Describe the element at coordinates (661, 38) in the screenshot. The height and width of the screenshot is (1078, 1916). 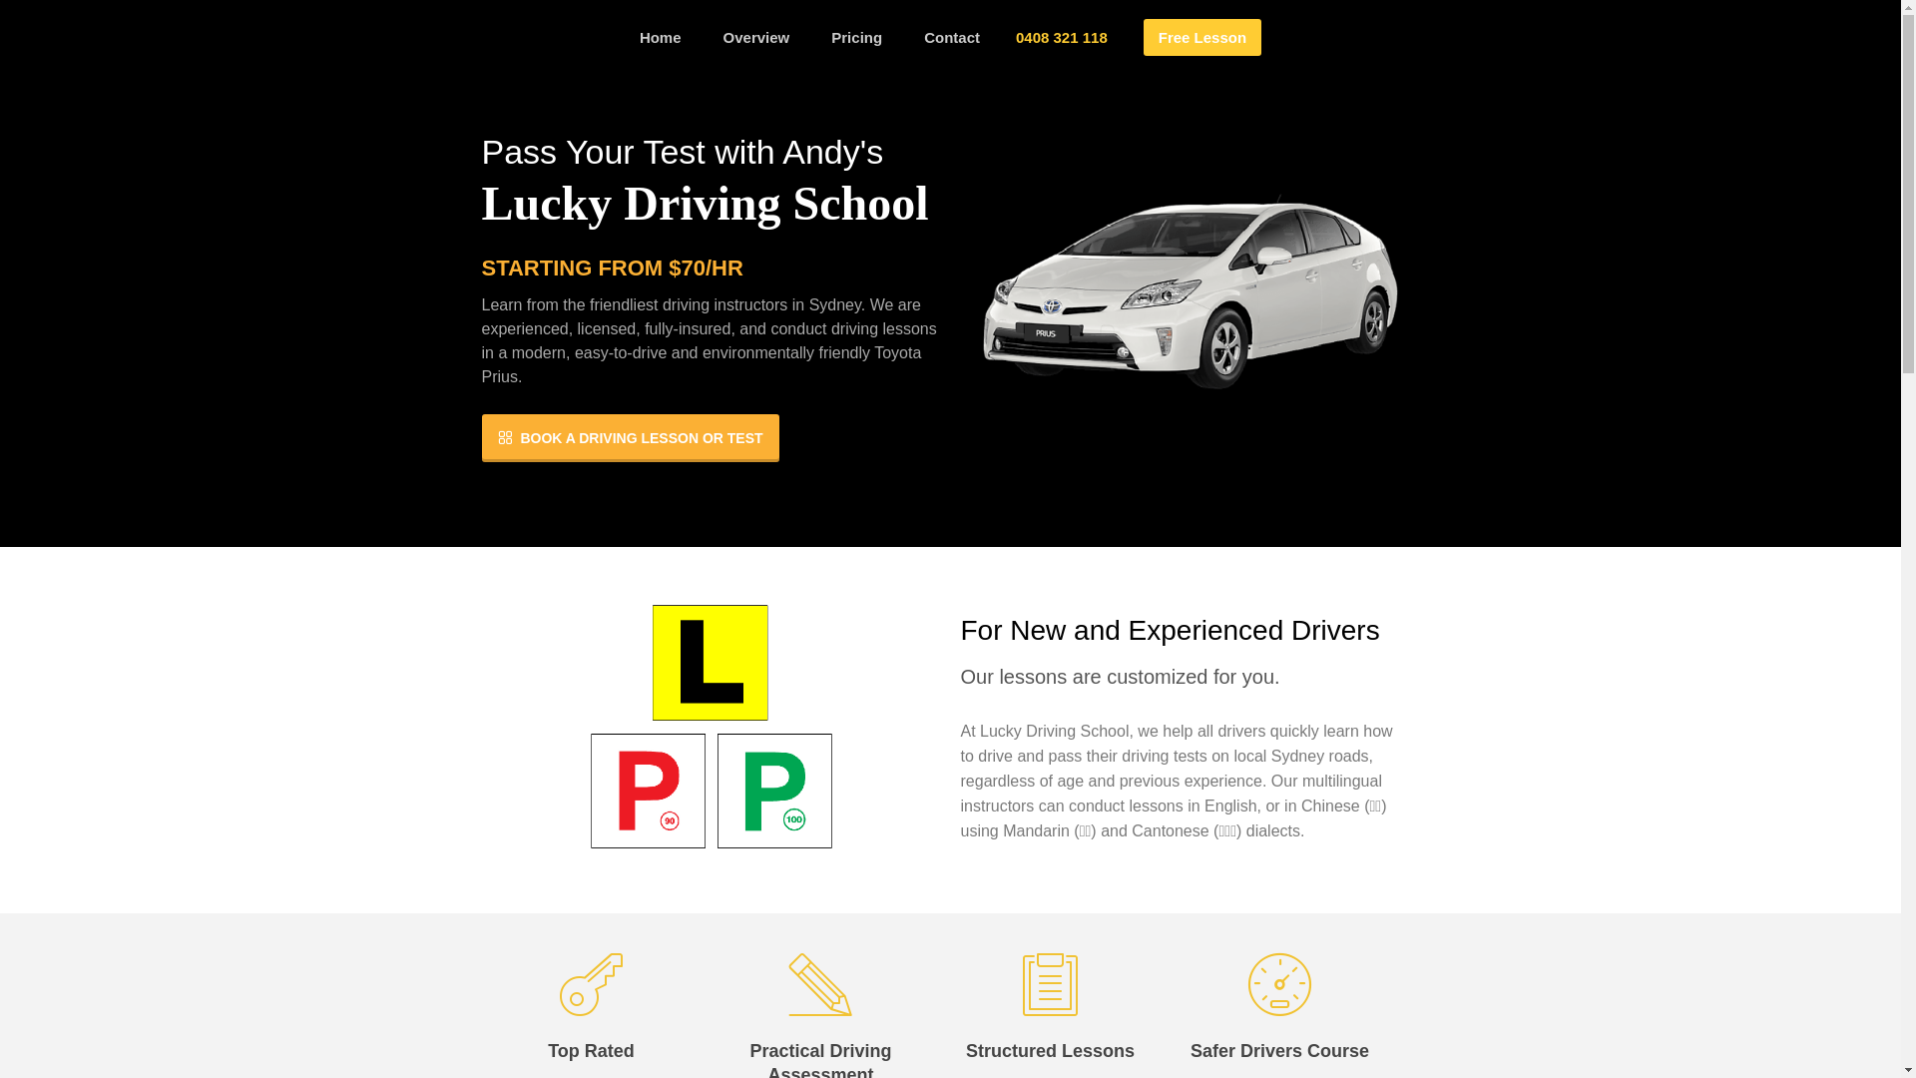
I see `Home` at that location.